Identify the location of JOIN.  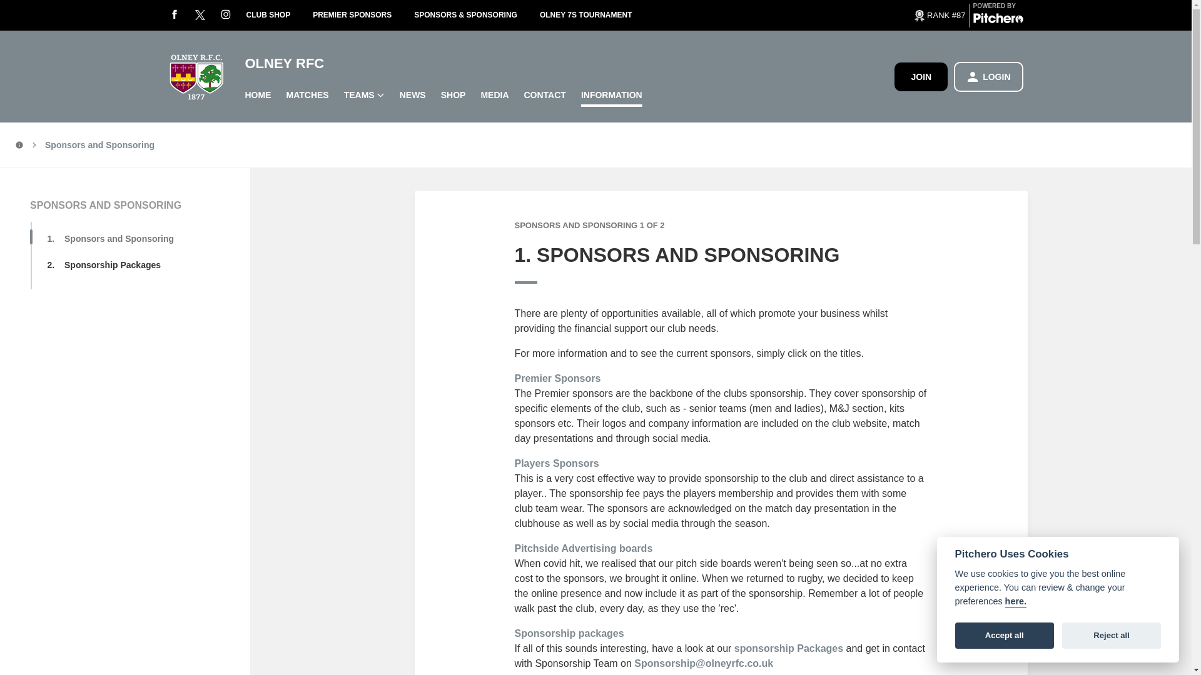
(921, 76).